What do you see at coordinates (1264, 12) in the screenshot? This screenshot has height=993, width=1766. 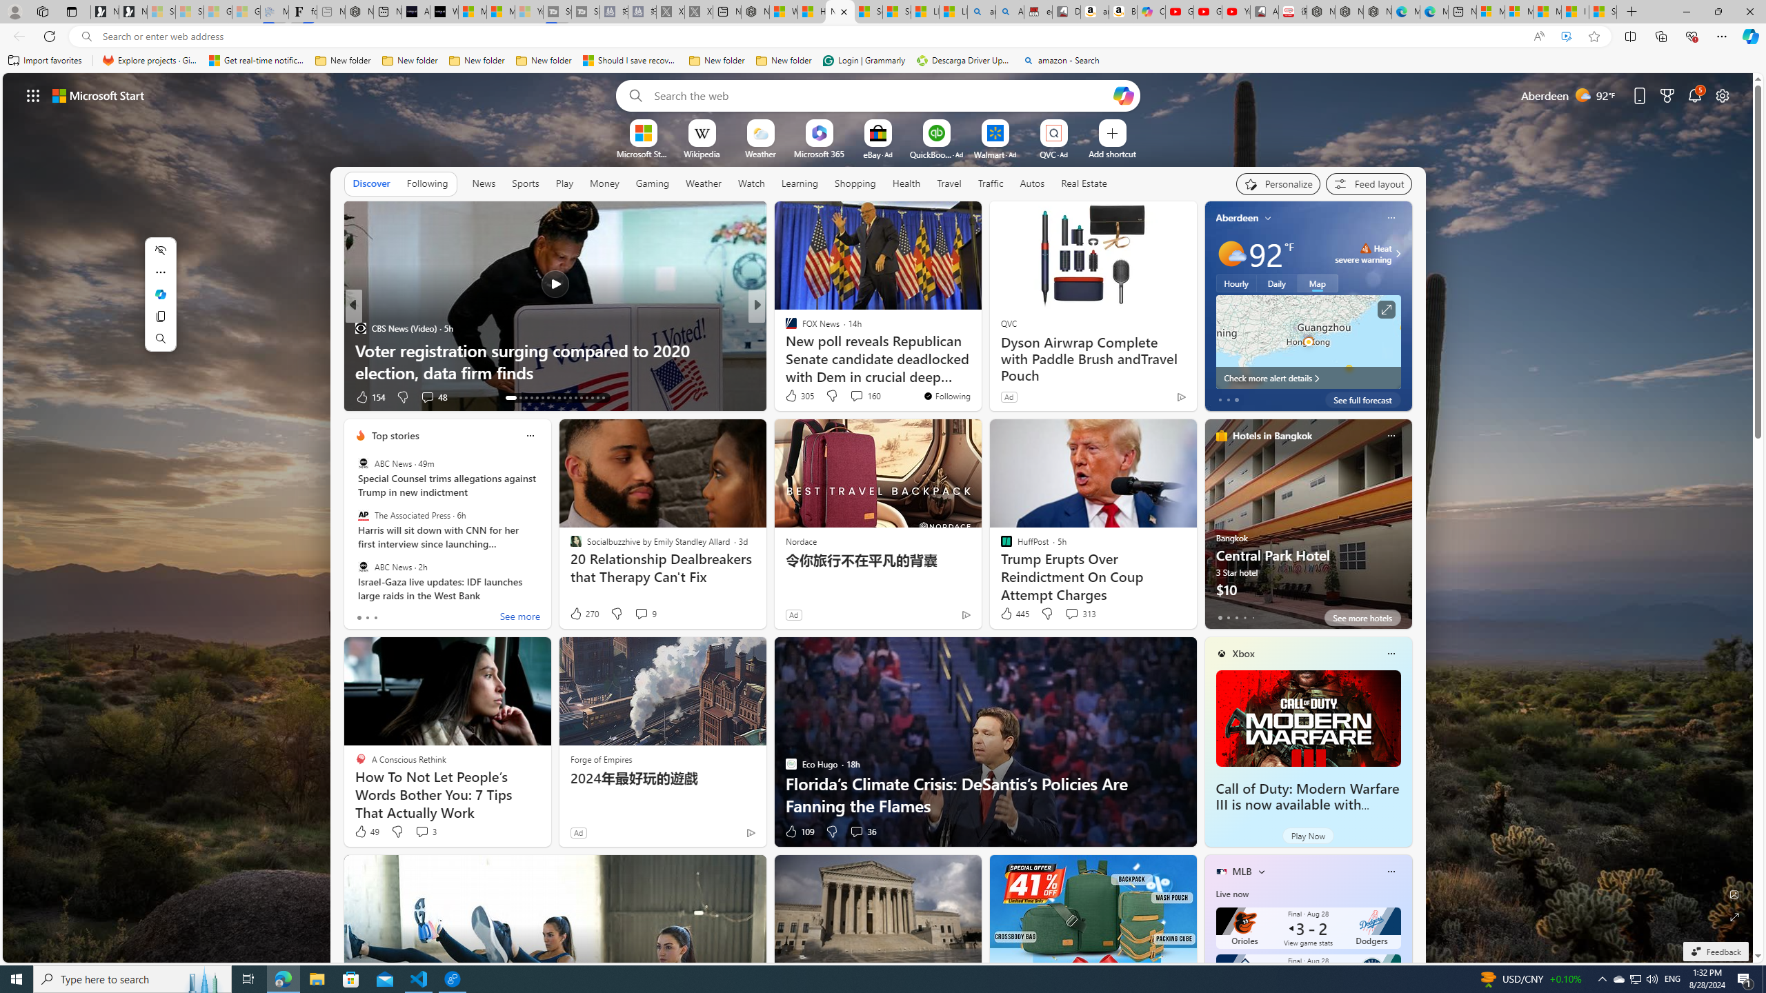 I see `All Cubot phones` at bounding box center [1264, 12].